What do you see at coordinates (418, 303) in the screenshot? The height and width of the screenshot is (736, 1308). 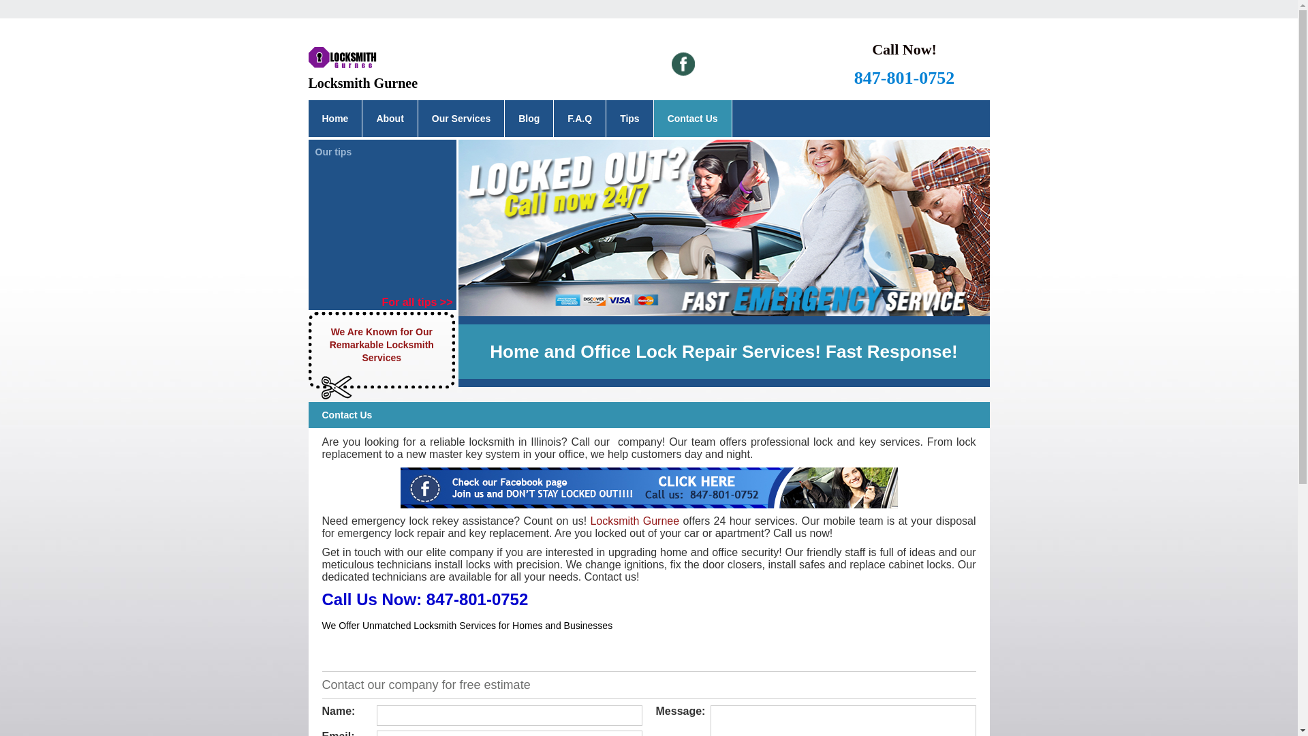 I see `For all tips >>` at bounding box center [418, 303].